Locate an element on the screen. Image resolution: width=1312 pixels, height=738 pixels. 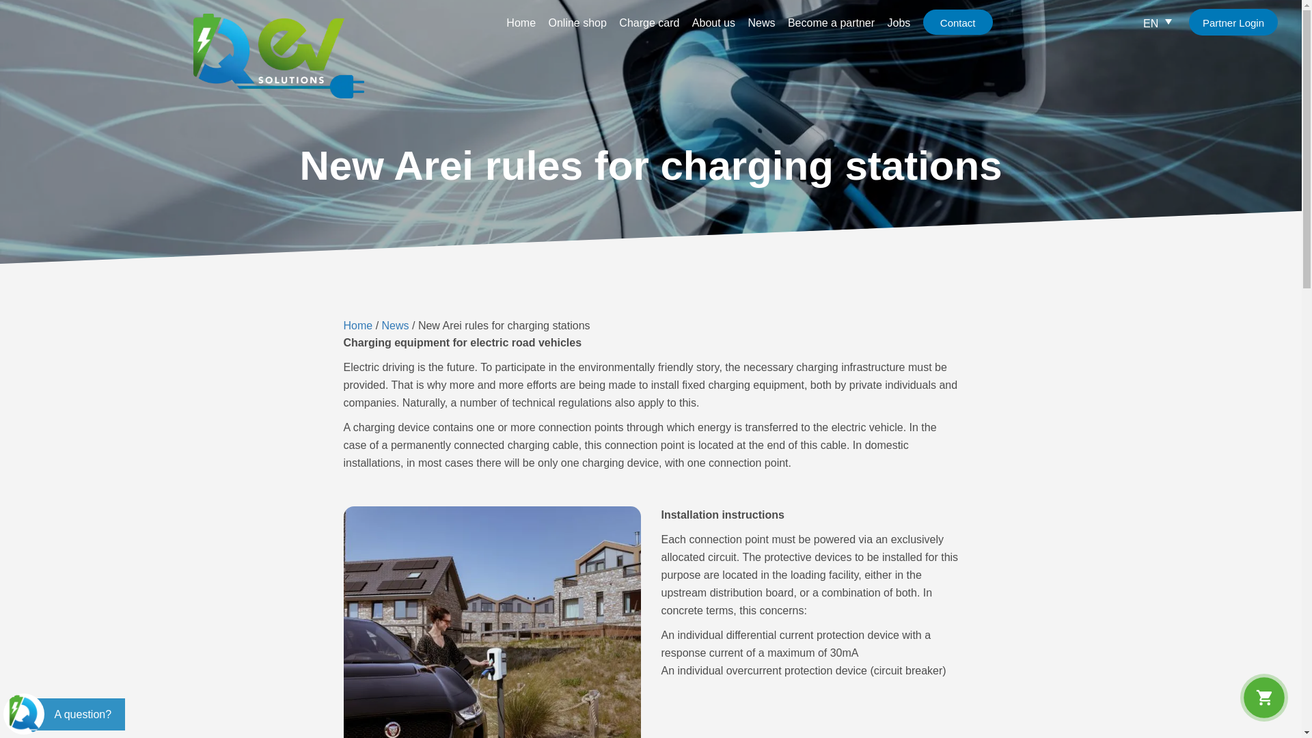
EN is located at coordinates (1157, 23).